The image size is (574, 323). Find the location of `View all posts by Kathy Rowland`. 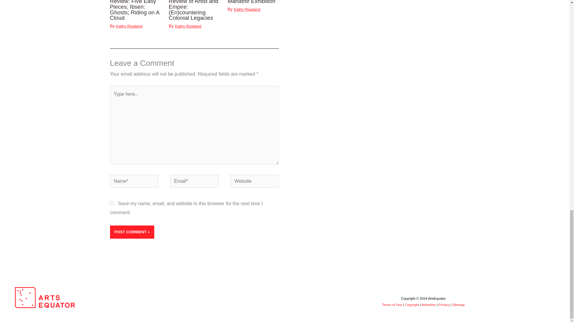

View all posts by Kathy Rowland is located at coordinates (188, 26).